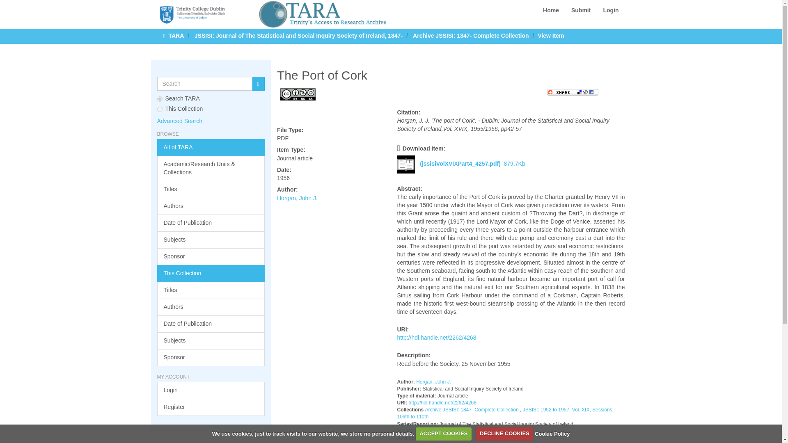  Describe the element at coordinates (297, 198) in the screenshot. I see `Horgan, John J.` at that location.